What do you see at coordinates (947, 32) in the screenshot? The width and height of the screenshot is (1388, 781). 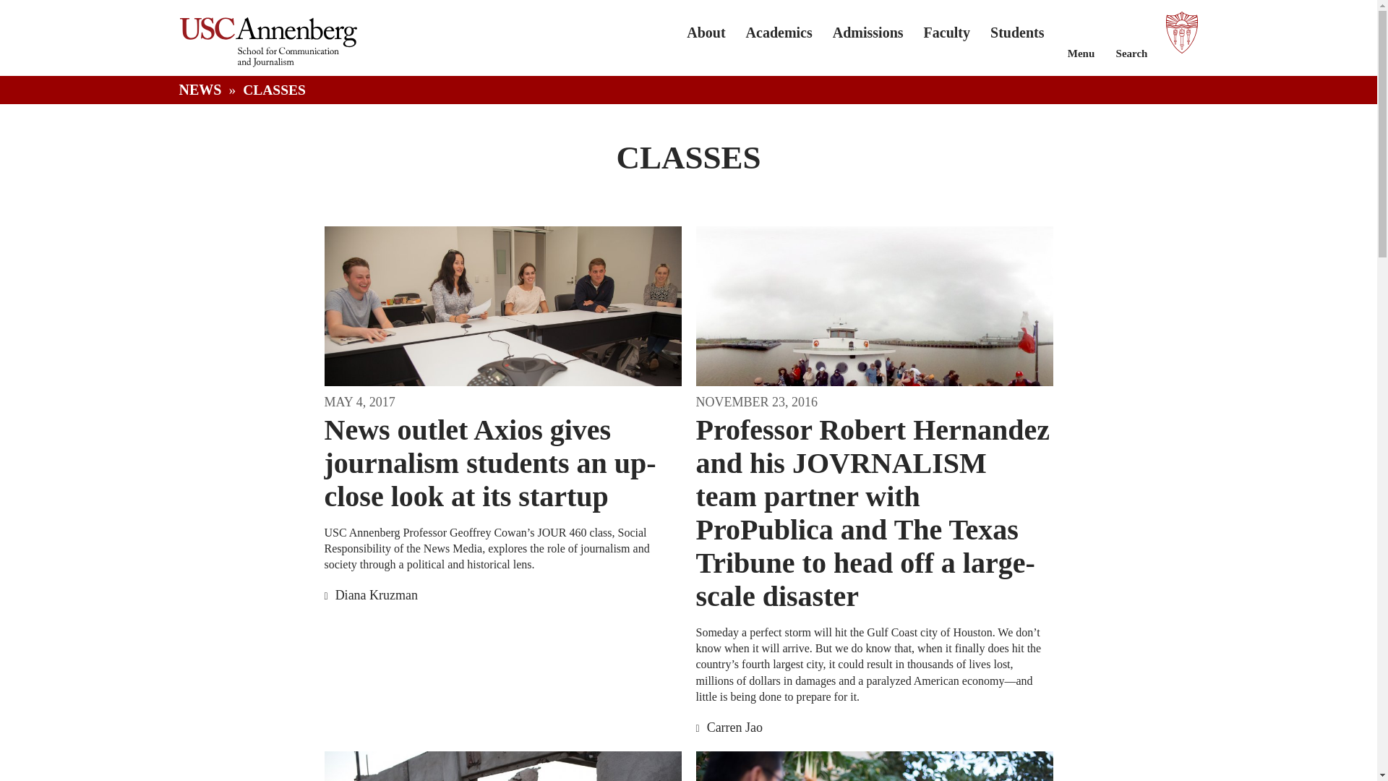 I see `Faculty` at bounding box center [947, 32].